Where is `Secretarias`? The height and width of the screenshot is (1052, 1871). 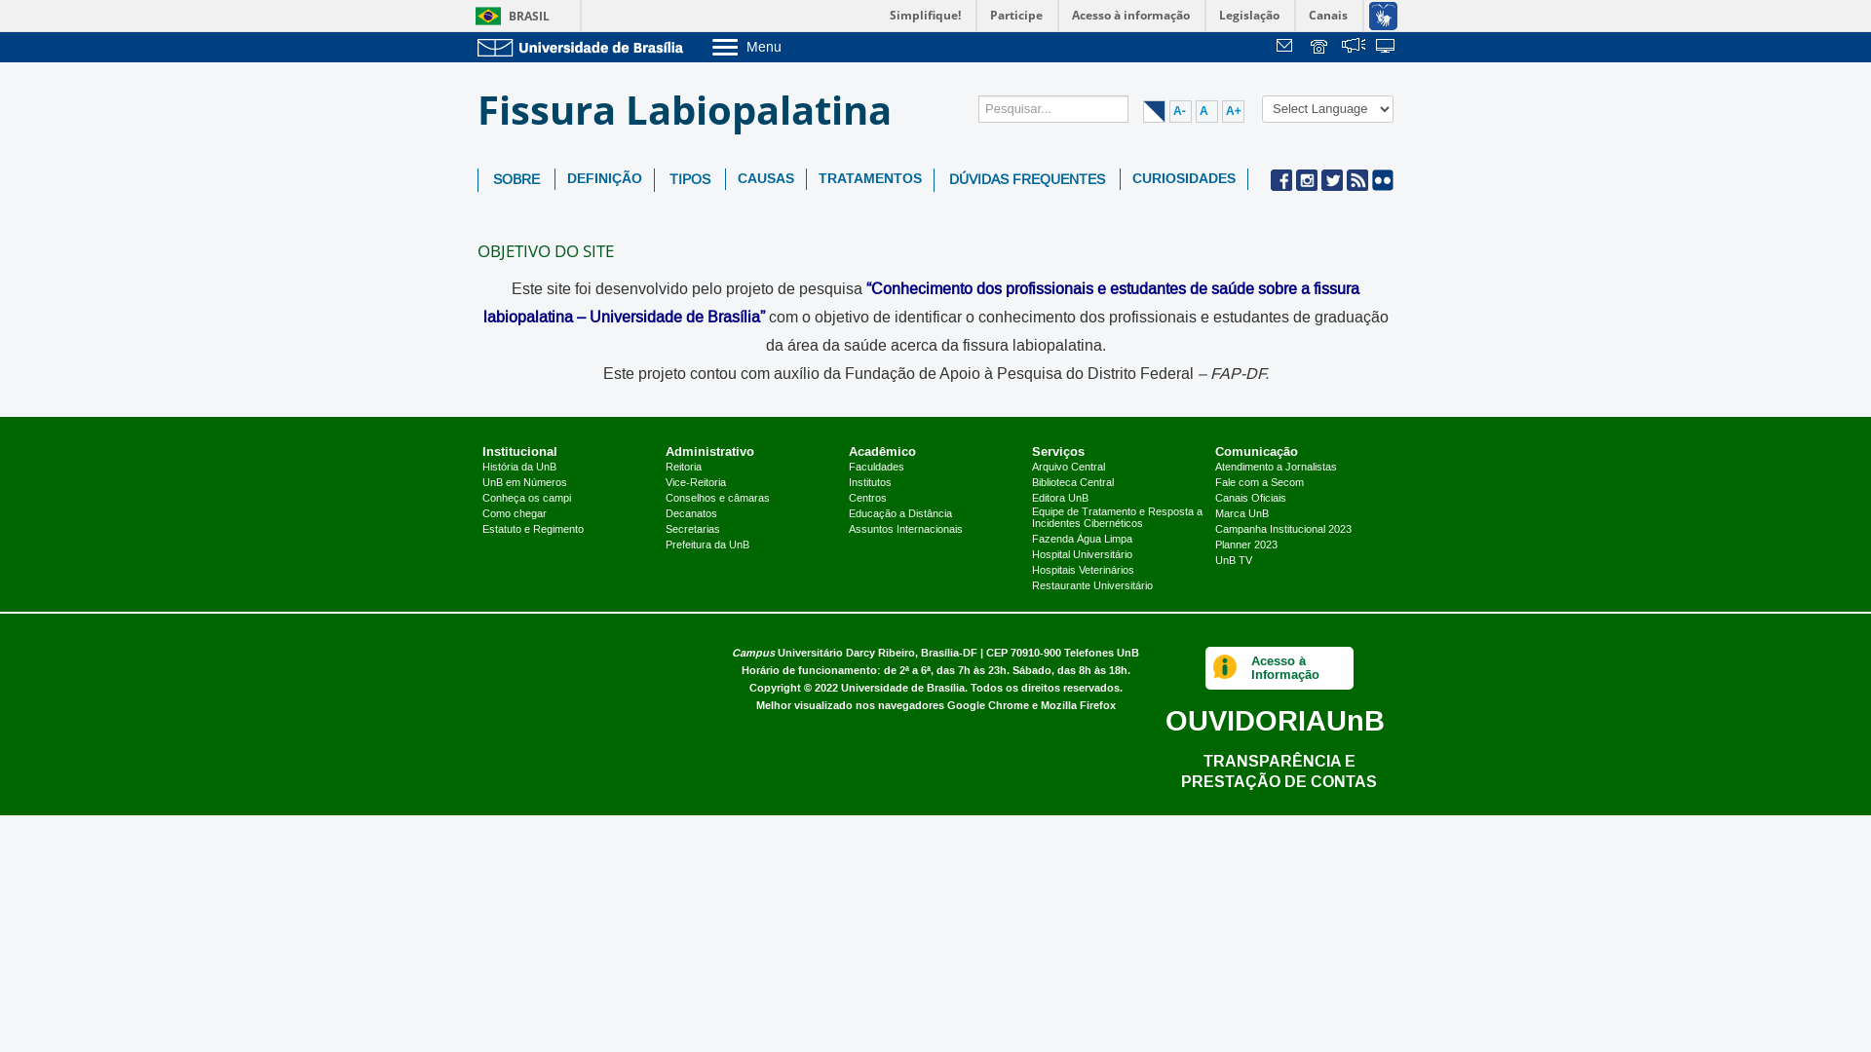
Secretarias is located at coordinates (693, 530).